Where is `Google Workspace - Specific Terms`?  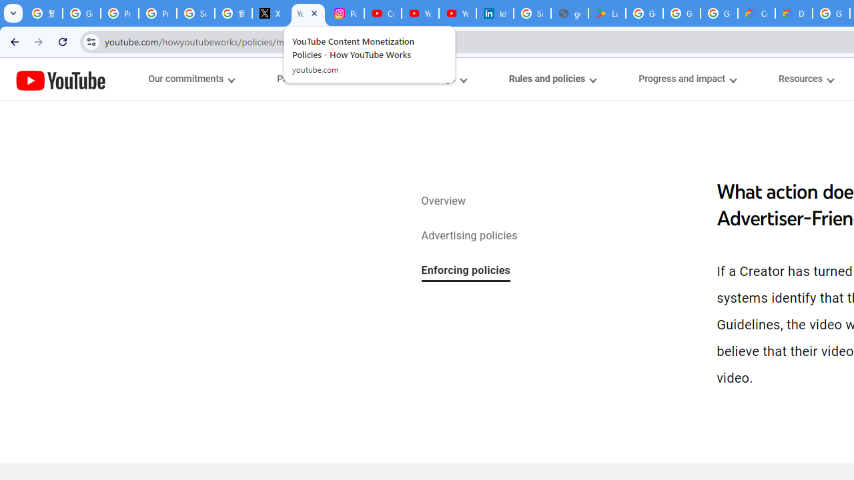
Google Workspace - Specific Terms is located at coordinates (719, 13).